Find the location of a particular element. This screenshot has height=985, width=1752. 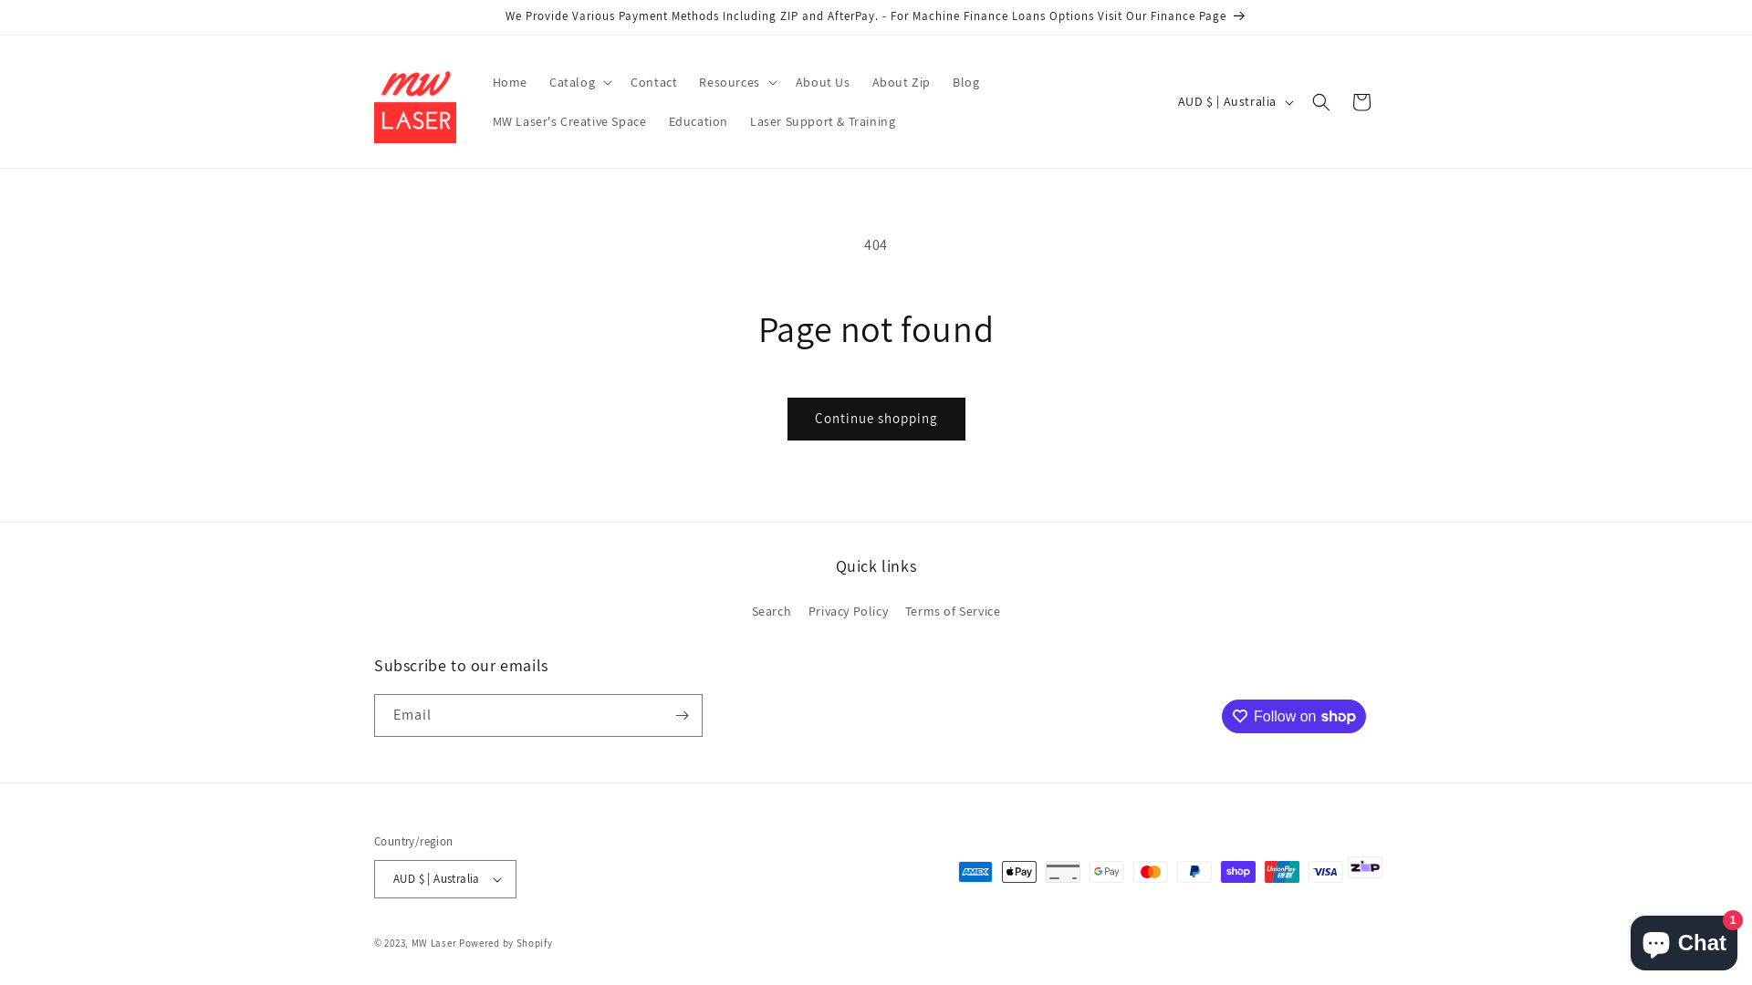

Laser Support & Training is located at coordinates (823, 121).